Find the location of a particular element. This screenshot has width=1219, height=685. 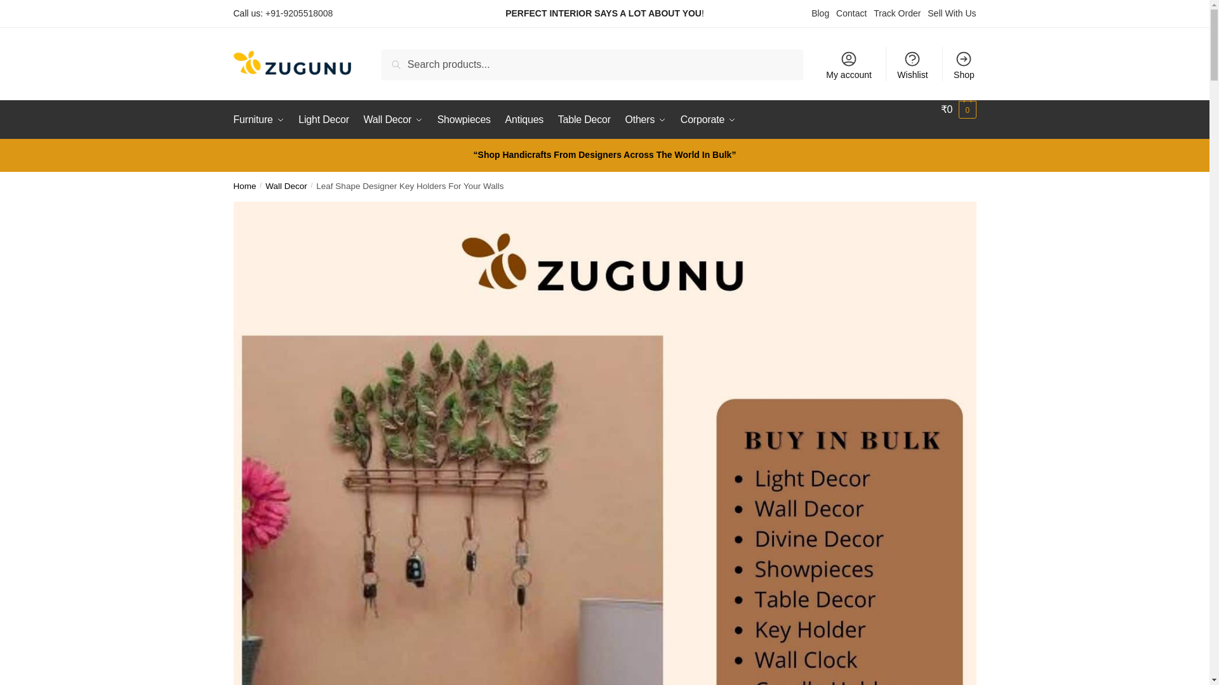

Blog is located at coordinates (820, 13).